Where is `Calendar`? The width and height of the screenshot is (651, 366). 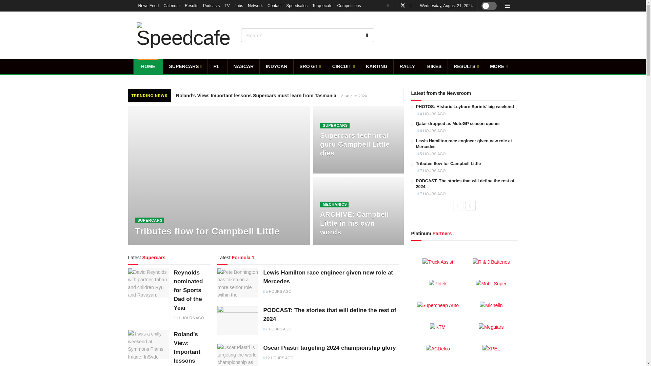 Calendar is located at coordinates (172, 5).